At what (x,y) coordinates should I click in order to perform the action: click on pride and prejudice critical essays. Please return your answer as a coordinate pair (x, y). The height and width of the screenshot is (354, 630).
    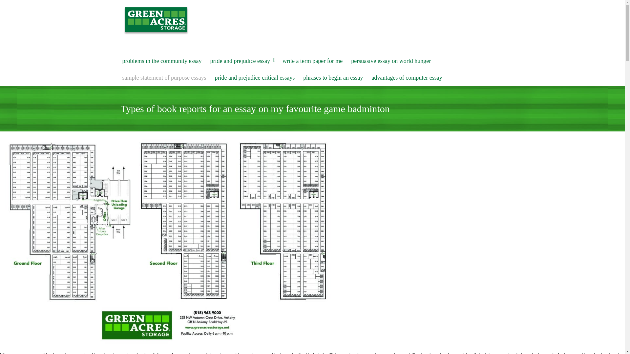
    Looking at the image, I should click on (254, 78).